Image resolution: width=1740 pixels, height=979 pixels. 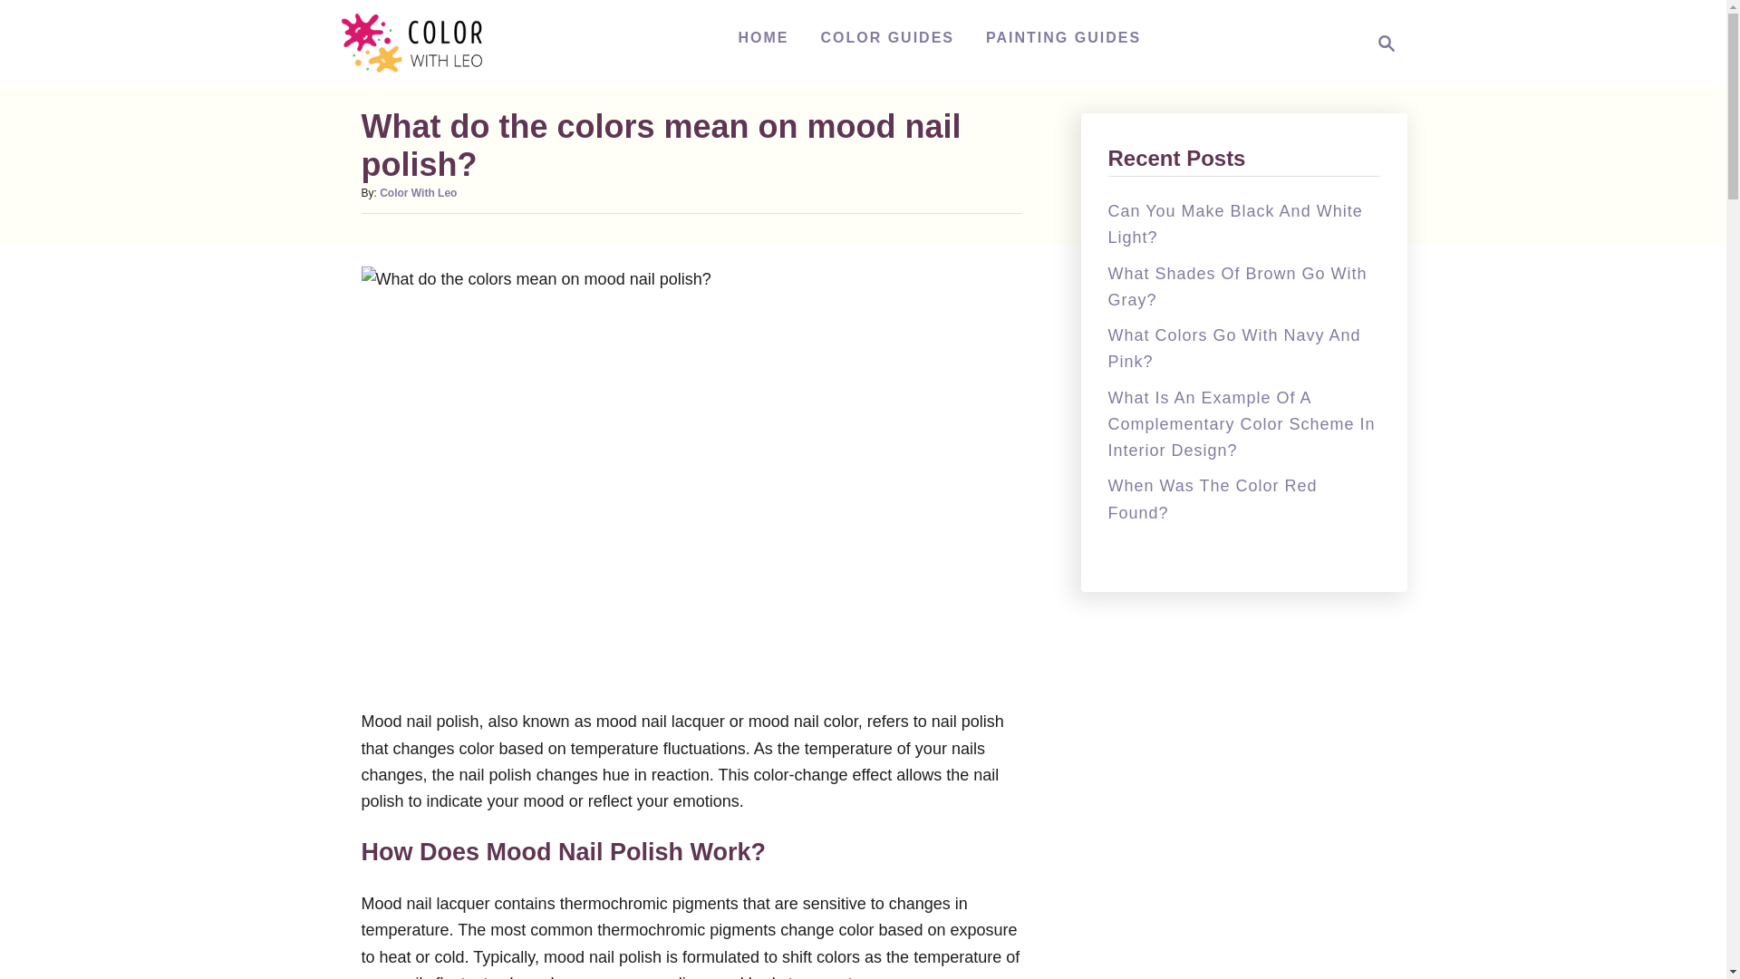 I want to click on HOME, so click(x=763, y=37).